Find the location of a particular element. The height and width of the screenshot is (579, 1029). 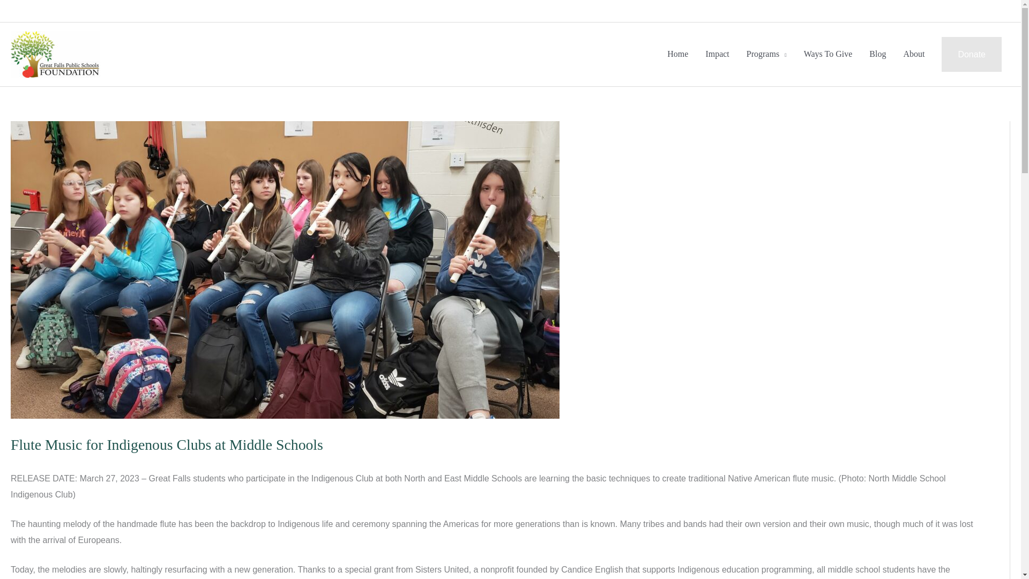

Donate is located at coordinates (971, 55).